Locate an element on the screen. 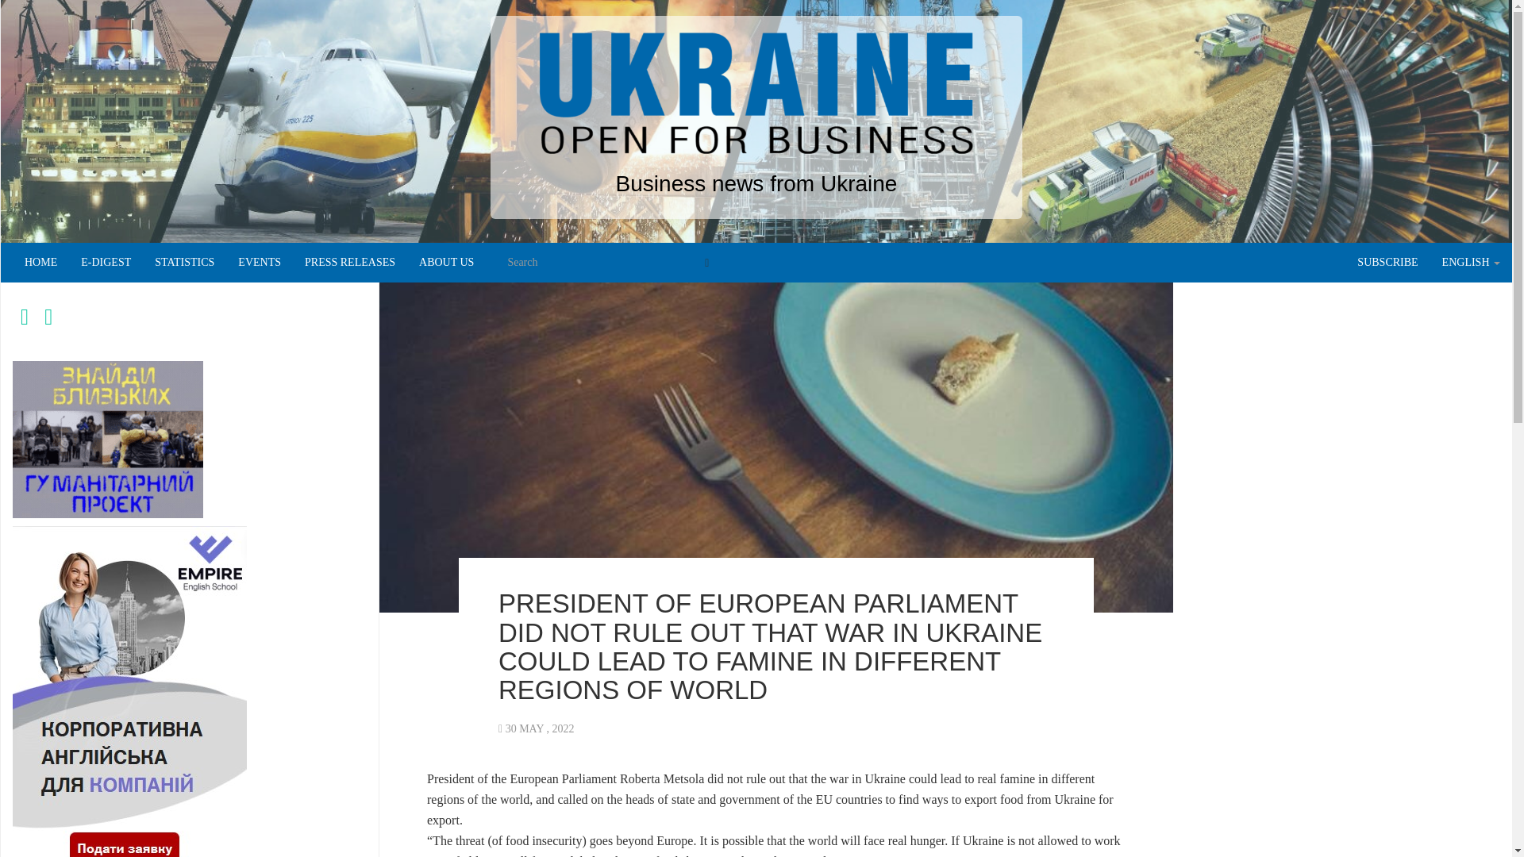 The width and height of the screenshot is (1524, 857). ABOUT US is located at coordinates (446, 262).